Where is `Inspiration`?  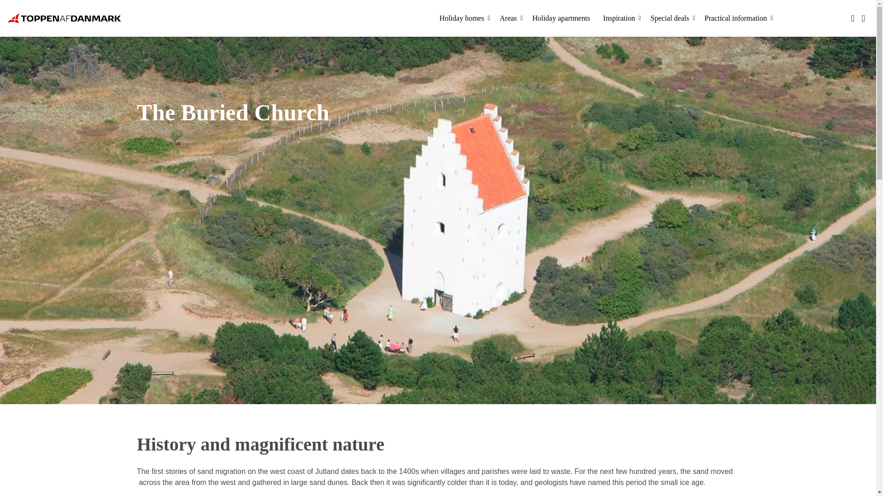 Inspiration is located at coordinates (622, 18).